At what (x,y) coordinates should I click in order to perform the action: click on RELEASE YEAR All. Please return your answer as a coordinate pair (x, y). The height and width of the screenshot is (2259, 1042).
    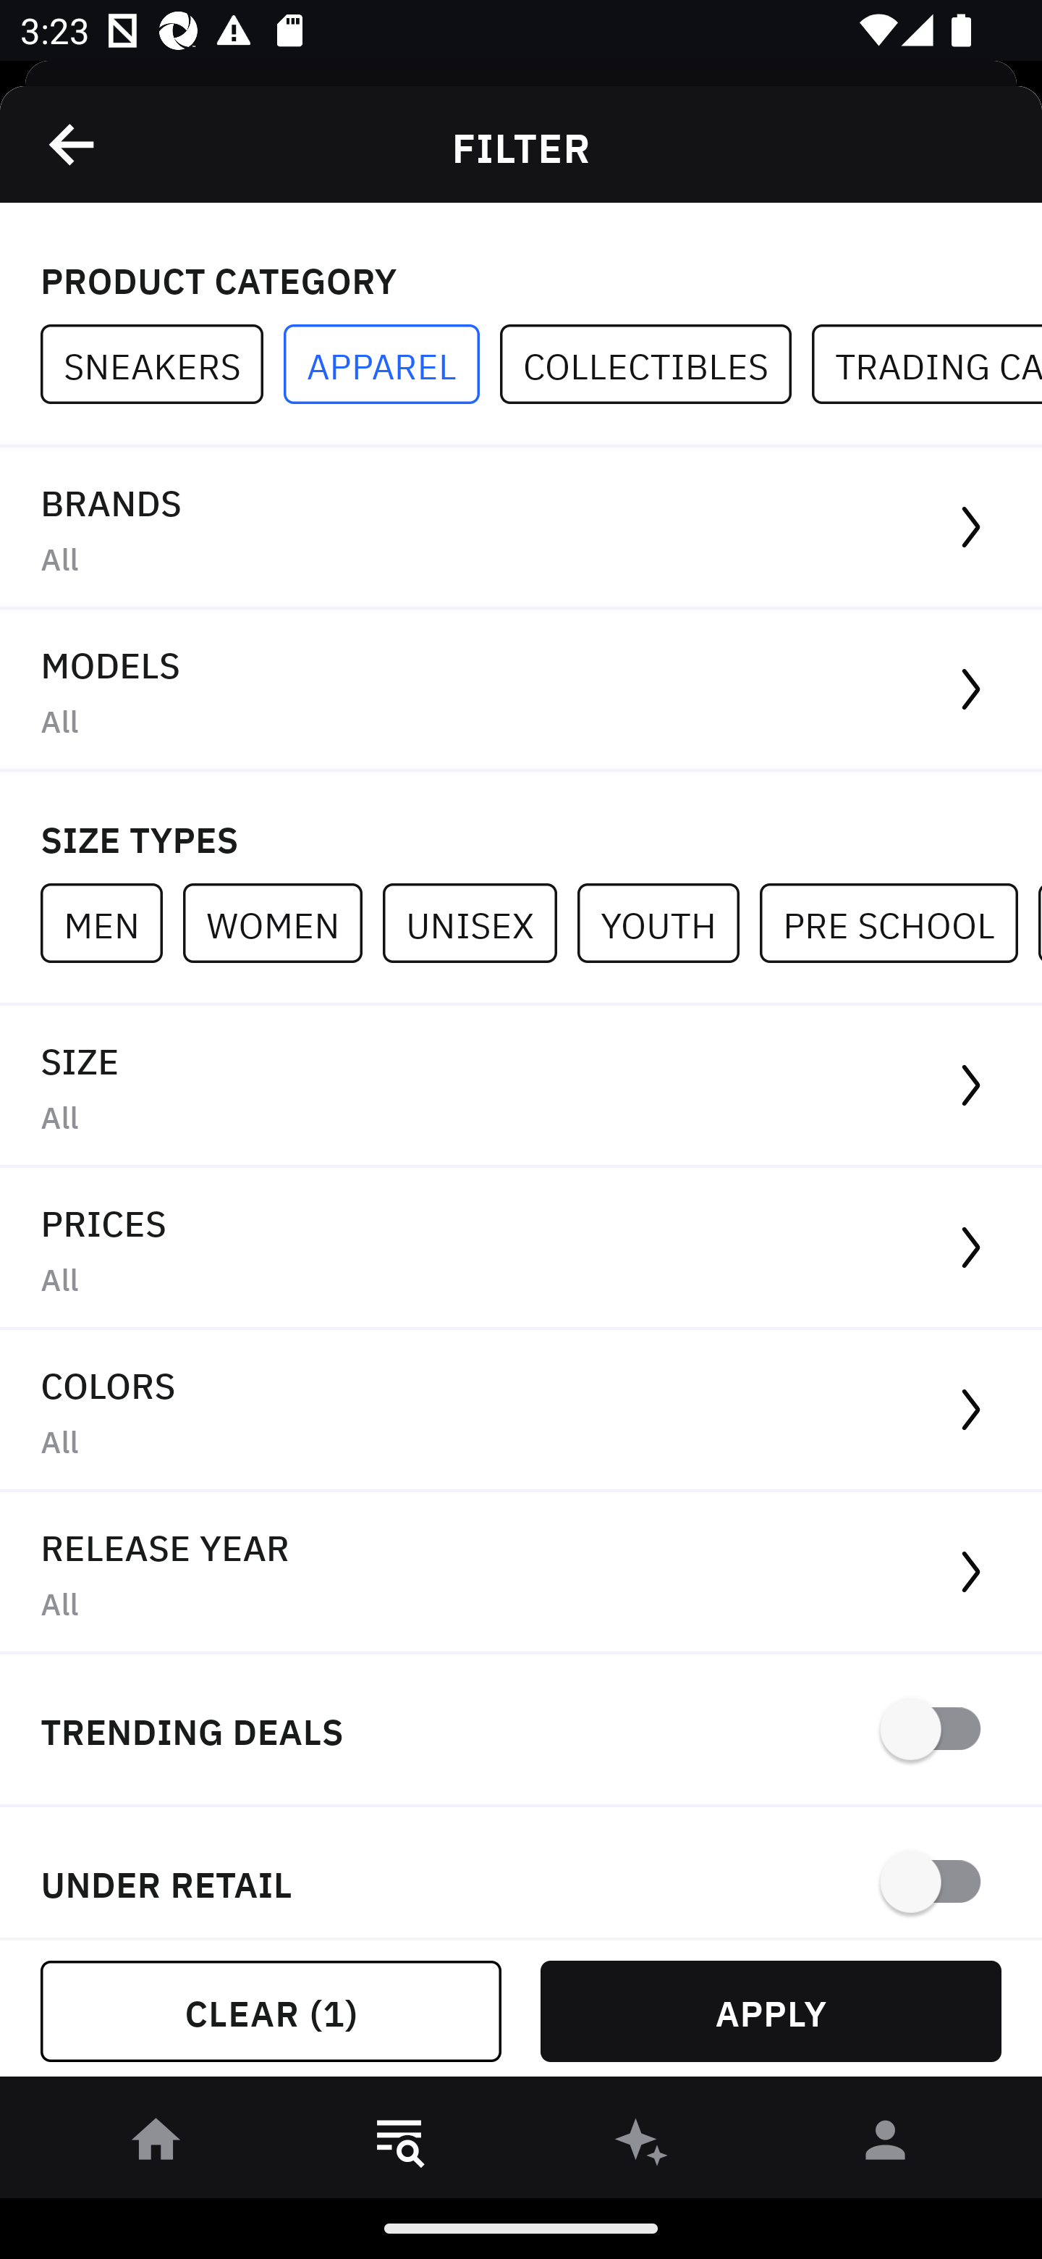
    Looking at the image, I should click on (521, 1573).